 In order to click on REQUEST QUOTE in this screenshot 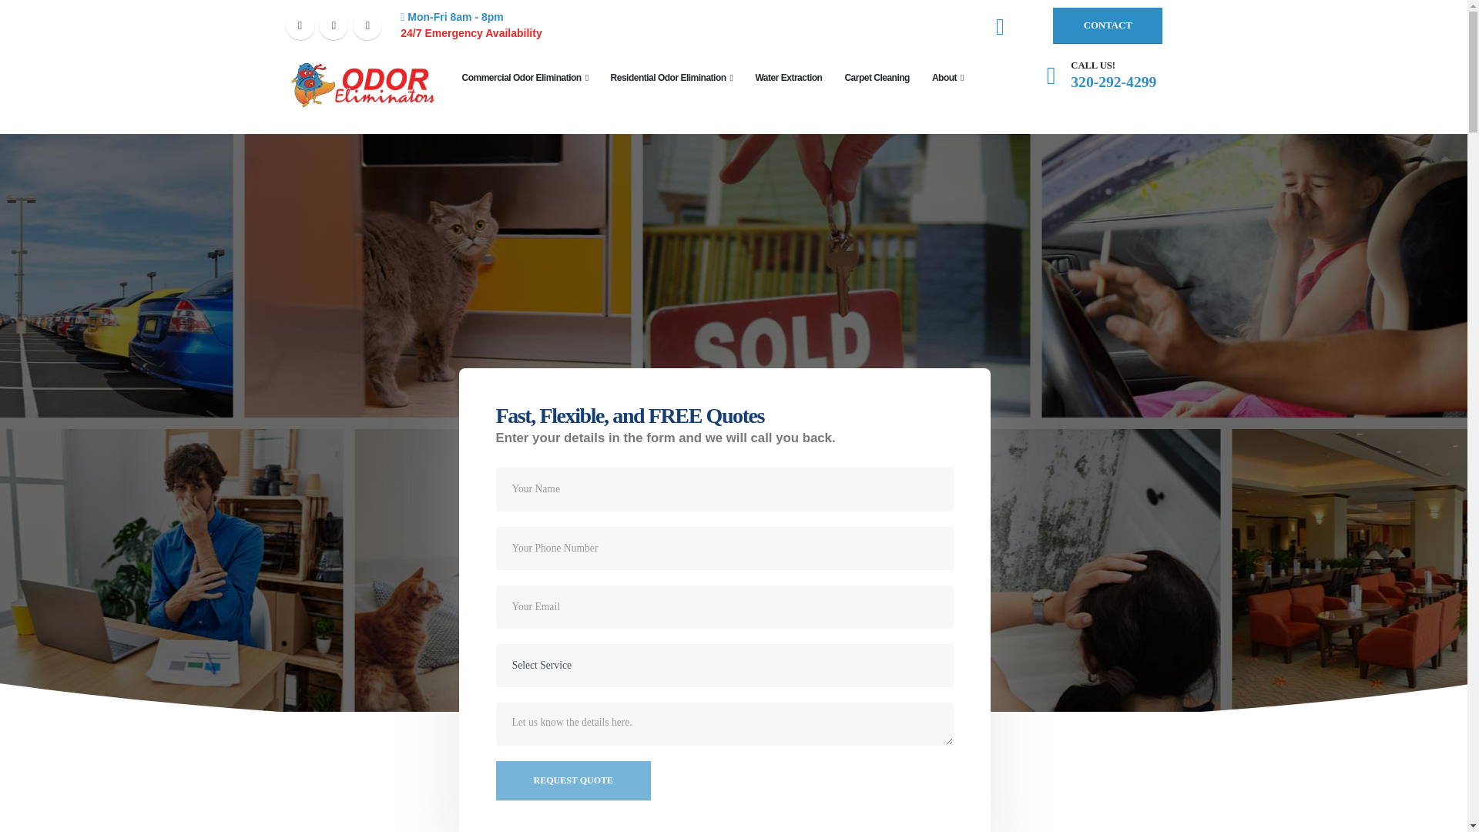, I will do `click(573, 780)`.